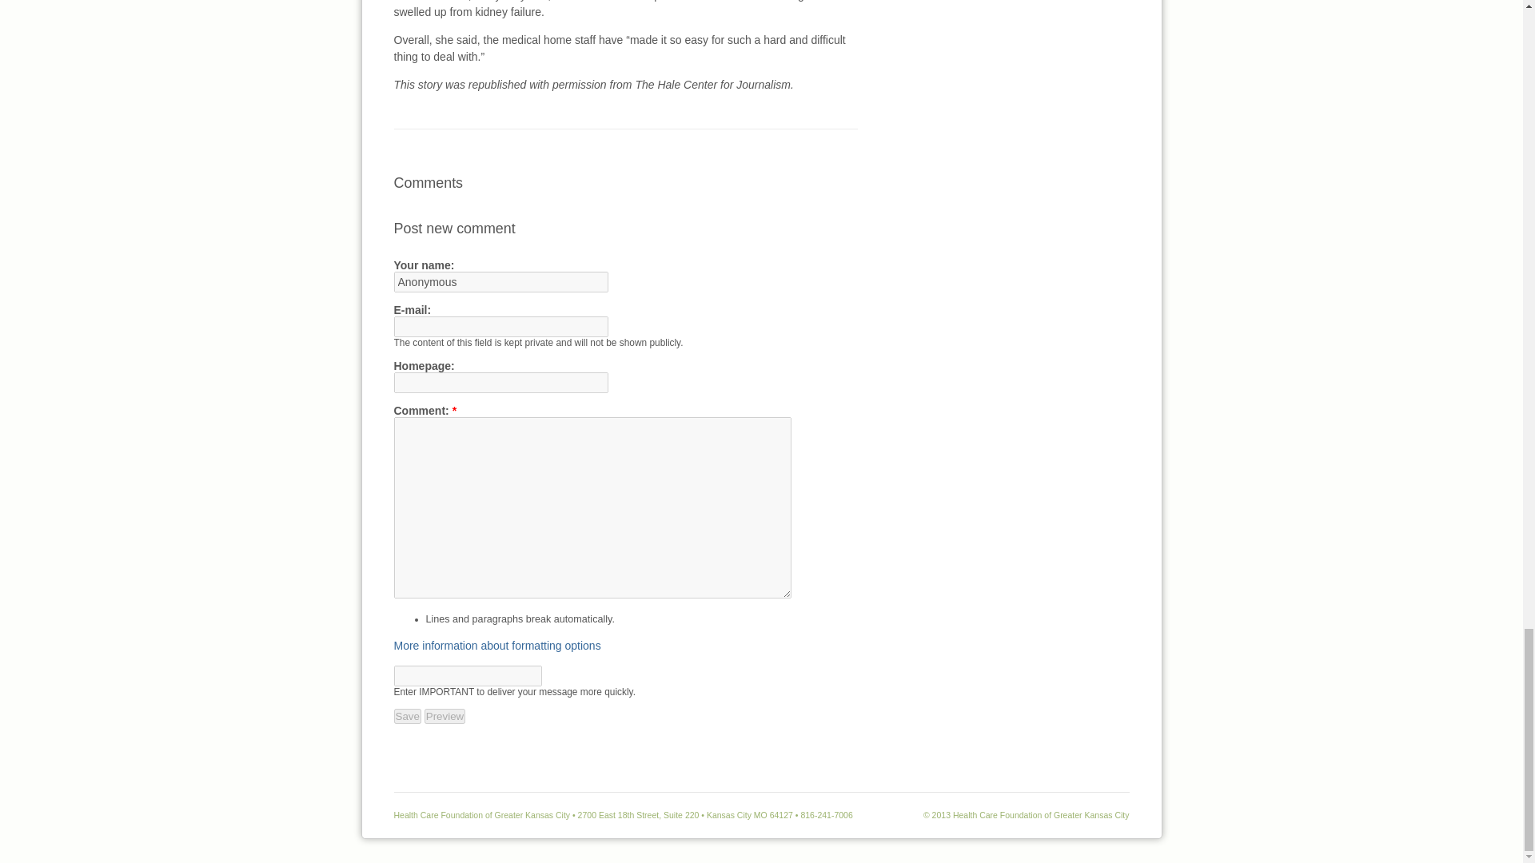 Image resolution: width=1535 pixels, height=863 pixels. I want to click on Preview, so click(445, 716).